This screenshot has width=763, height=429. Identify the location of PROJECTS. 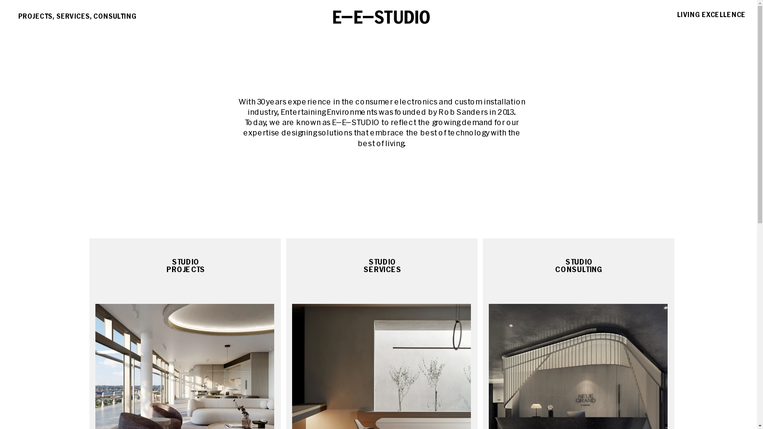
(27, 14).